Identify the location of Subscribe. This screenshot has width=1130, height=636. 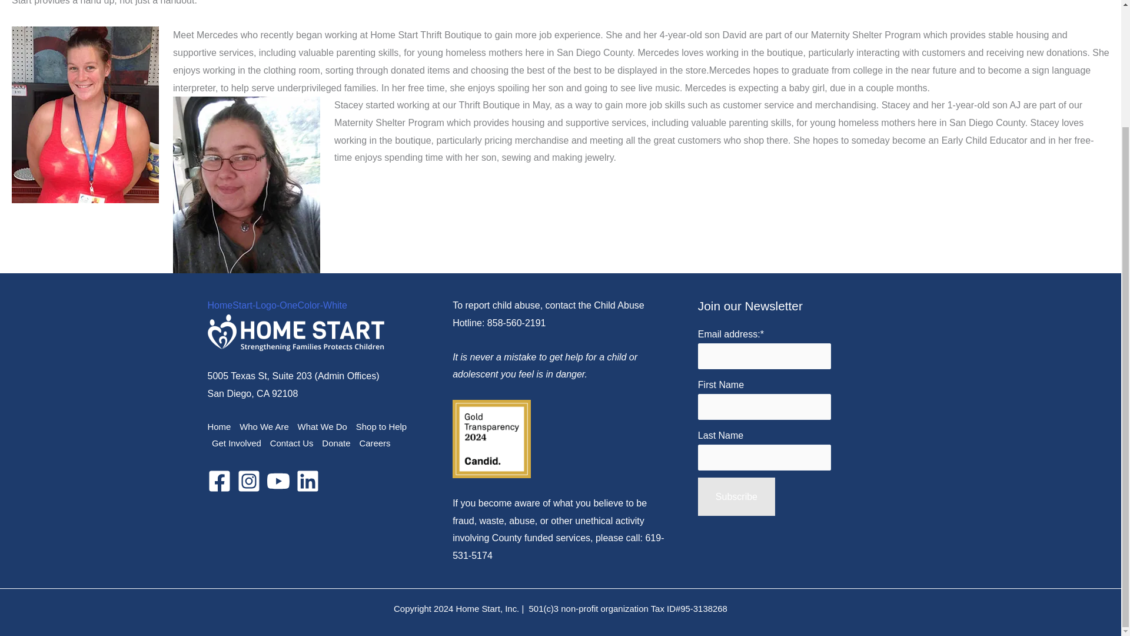
(737, 497).